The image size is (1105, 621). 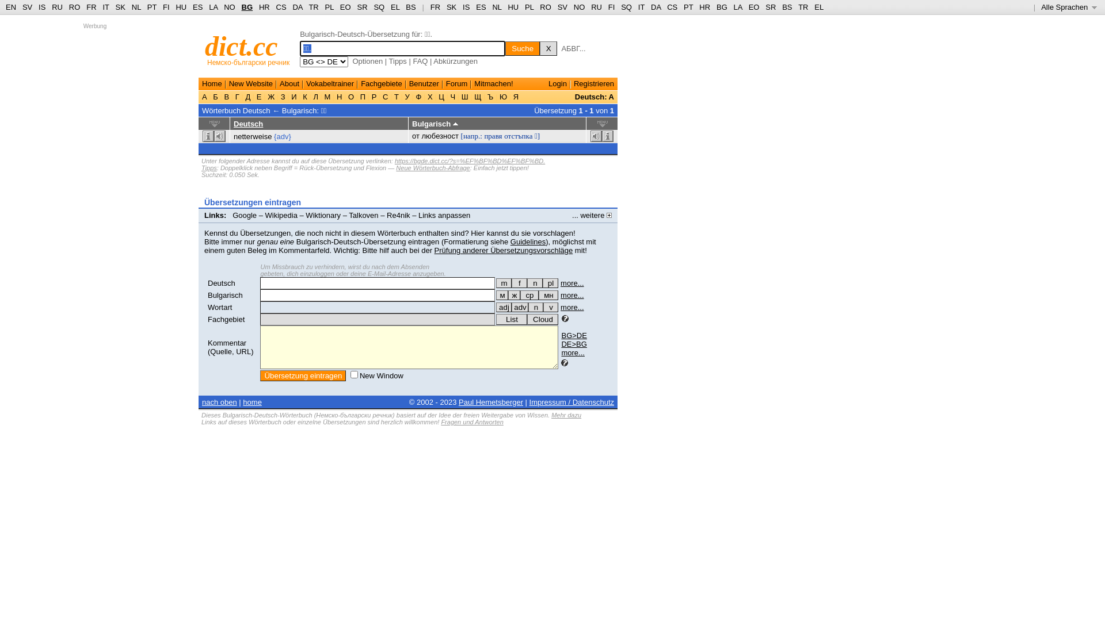 What do you see at coordinates (551, 307) in the screenshot?
I see `v` at bounding box center [551, 307].